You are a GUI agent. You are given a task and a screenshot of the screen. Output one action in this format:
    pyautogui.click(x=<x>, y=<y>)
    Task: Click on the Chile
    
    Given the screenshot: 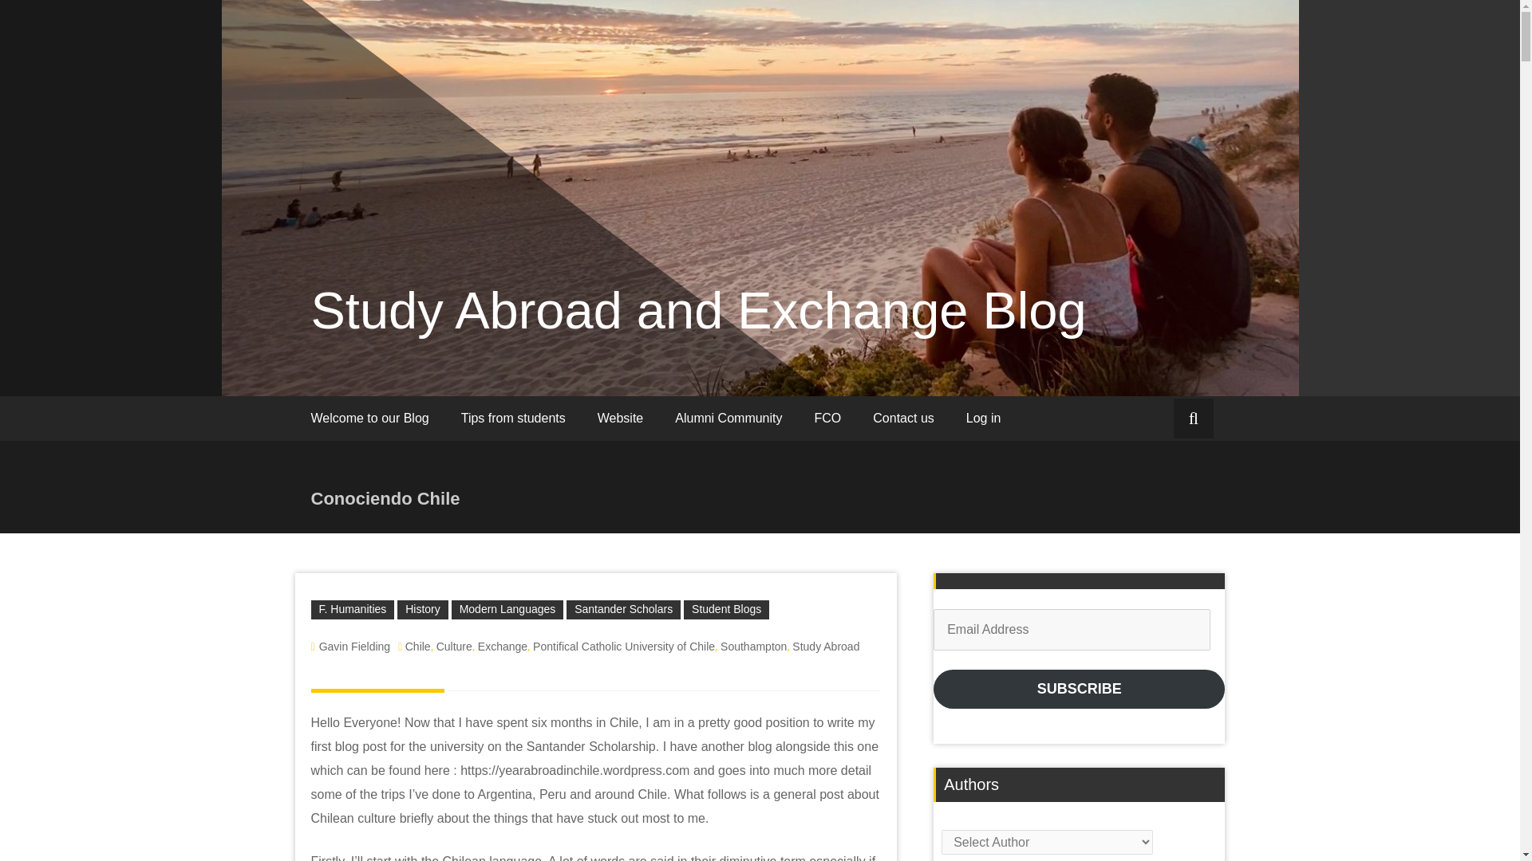 What is the action you would take?
    pyautogui.click(x=418, y=369)
    